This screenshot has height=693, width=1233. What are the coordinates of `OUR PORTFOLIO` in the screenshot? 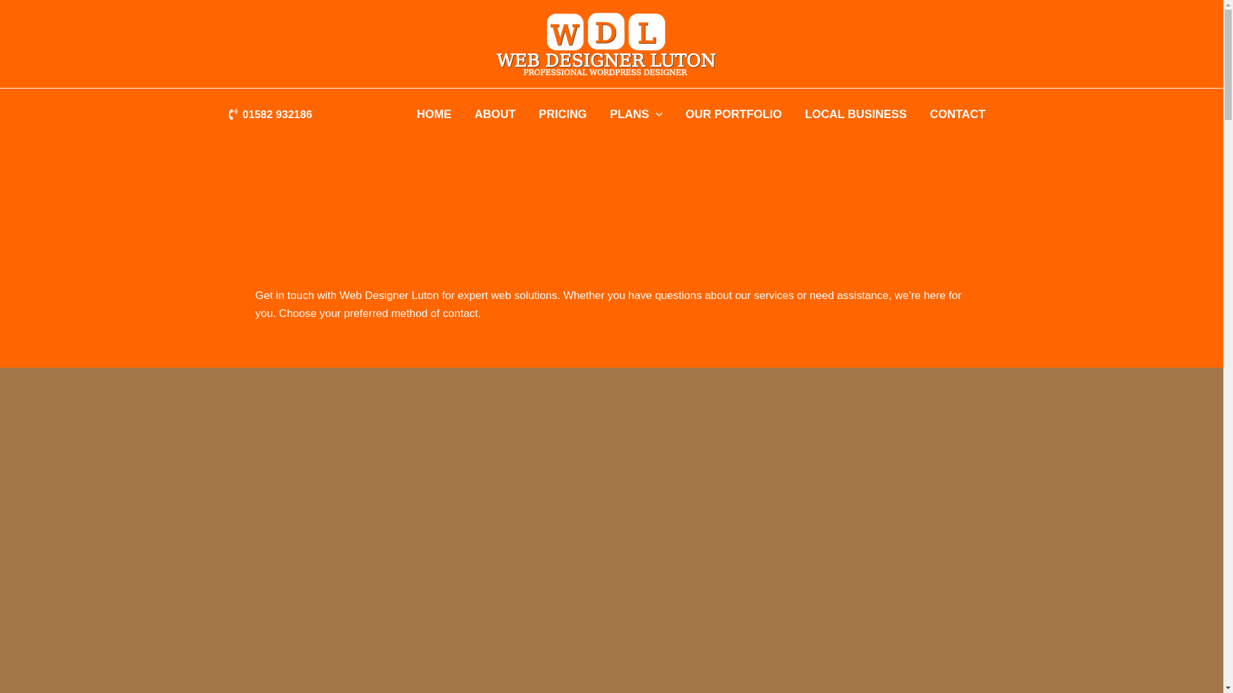 It's located at (734, 114).